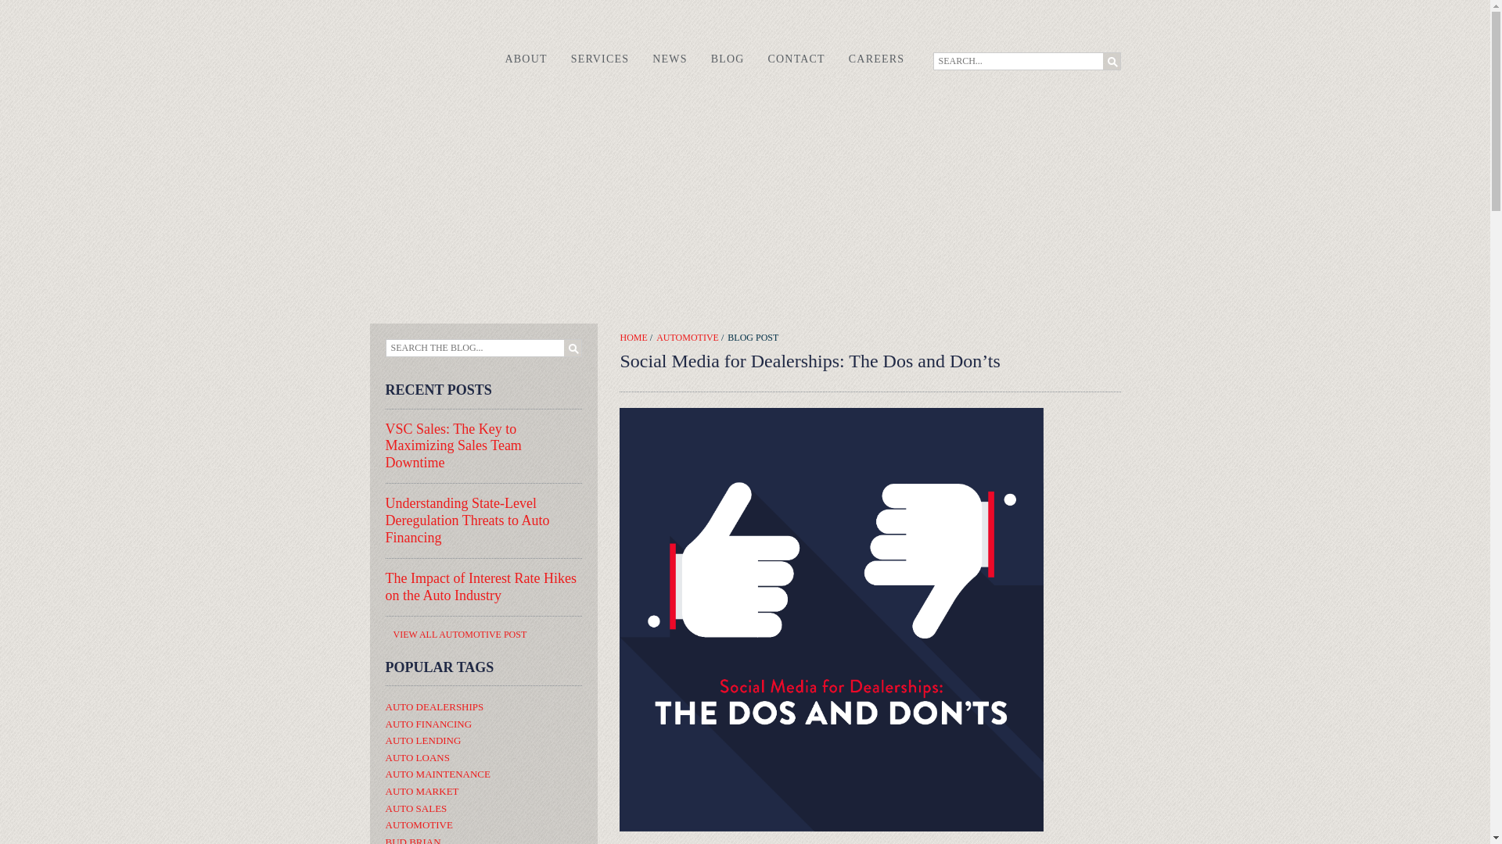  Describe the element at coordinates (876, 59) in the screenshot. I see `CAREERS` at that location.